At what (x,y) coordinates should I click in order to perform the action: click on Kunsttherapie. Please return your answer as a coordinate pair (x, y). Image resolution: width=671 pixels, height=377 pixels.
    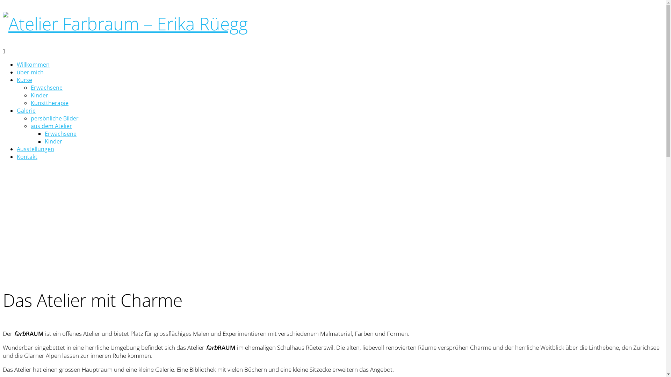
    Looking at the image, I should click on (50, 103).